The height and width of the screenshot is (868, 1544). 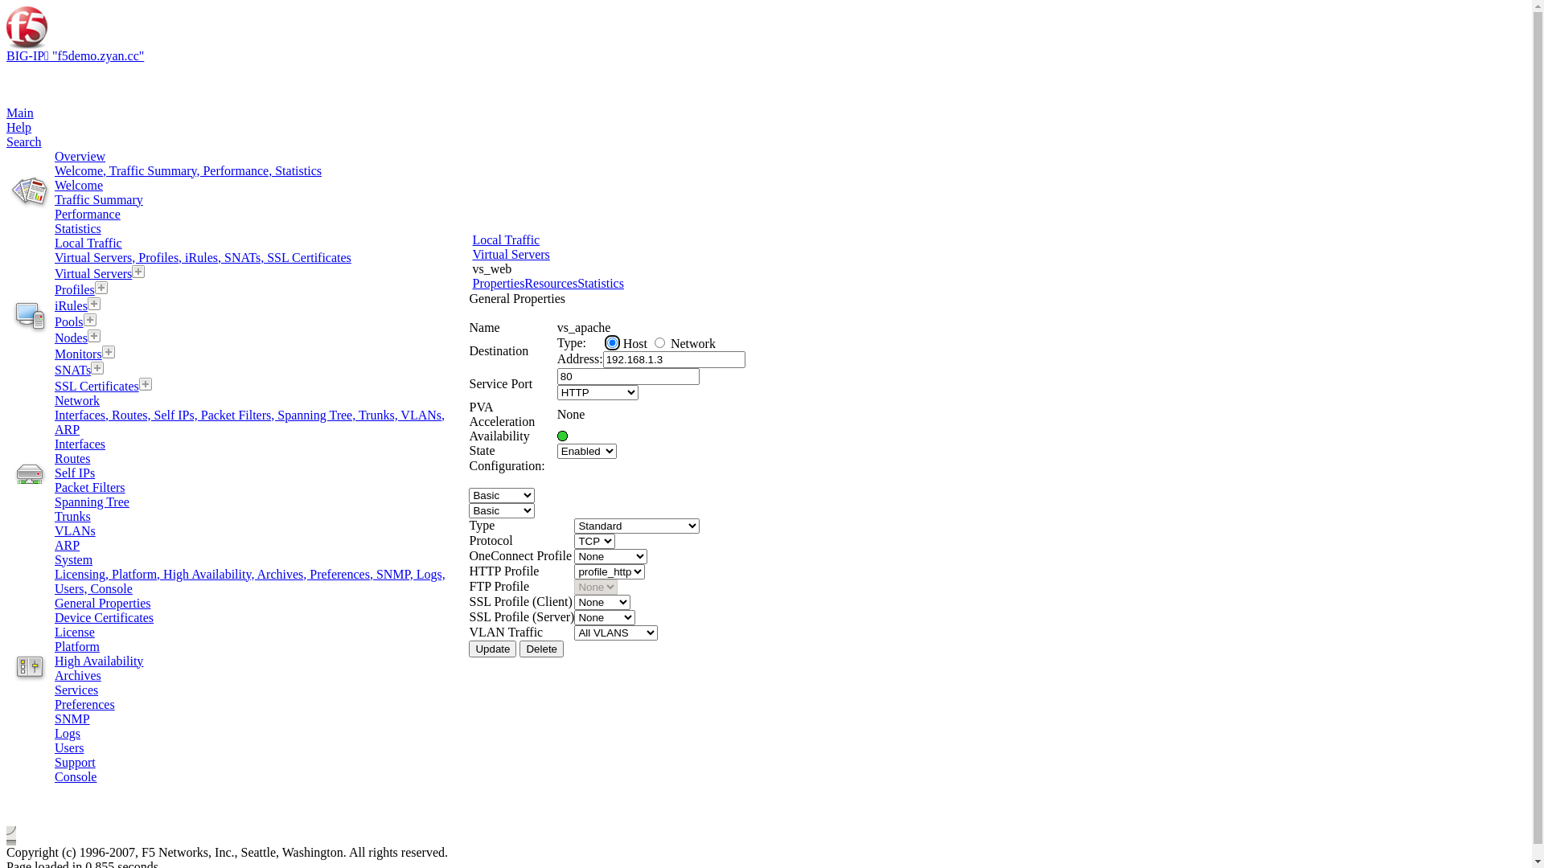 I want to click on Archives, so click(x=78, y=675).